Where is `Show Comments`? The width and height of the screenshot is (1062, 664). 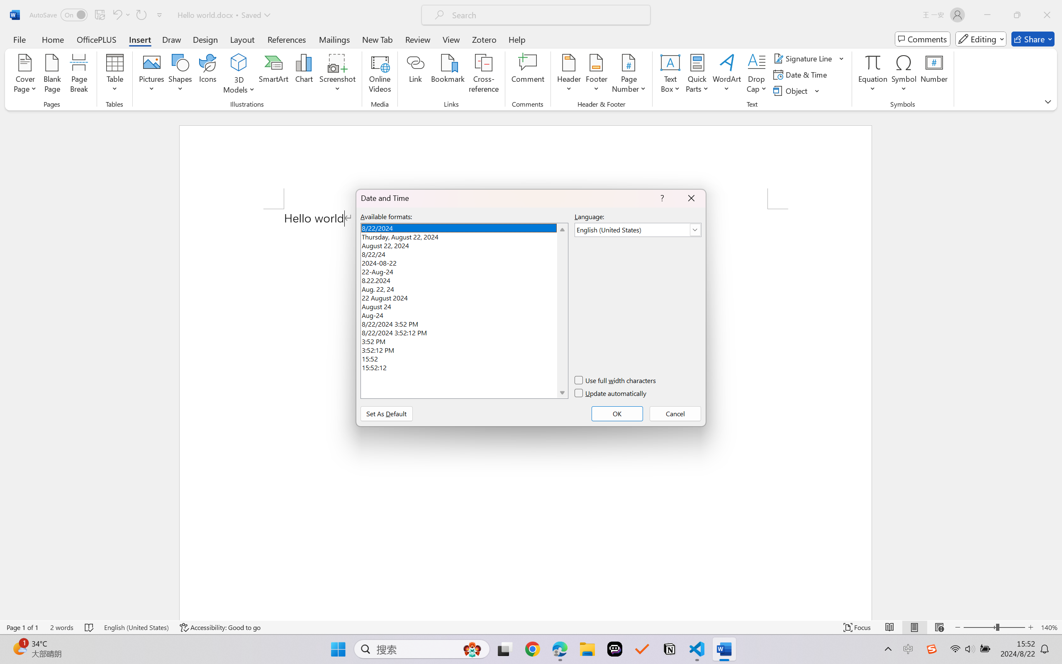 Show Comments is located at coordinates (382, 39).